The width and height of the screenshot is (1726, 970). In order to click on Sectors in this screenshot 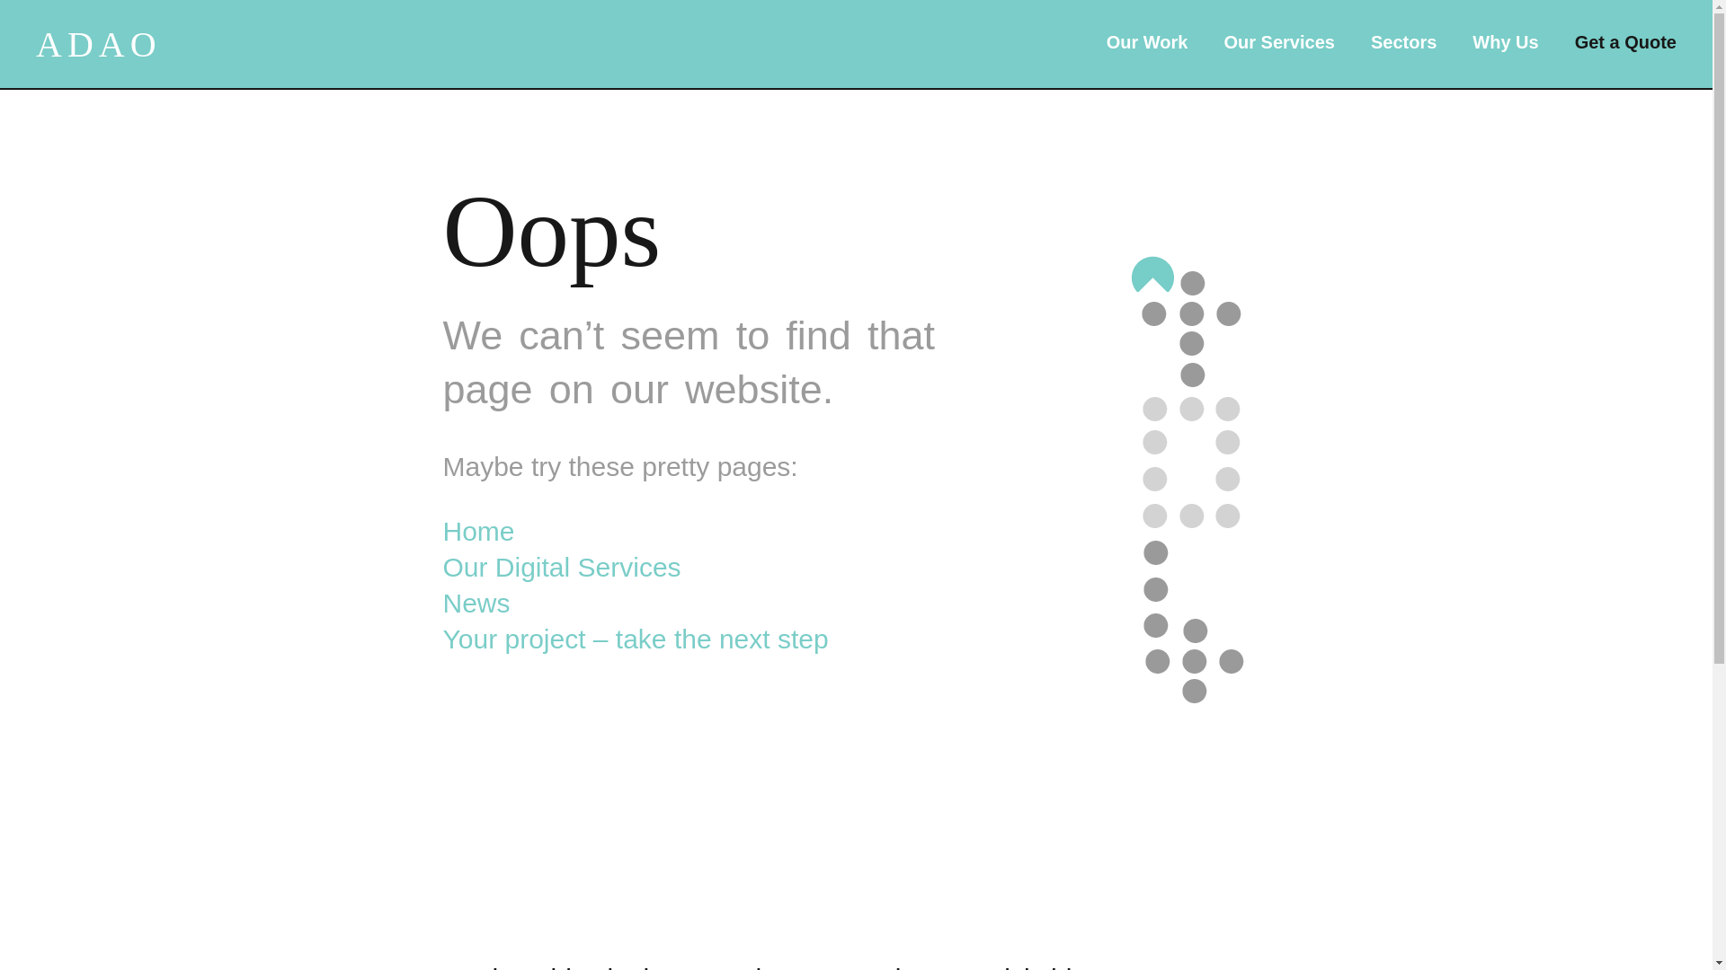, I will do `click(1402, 41)`.